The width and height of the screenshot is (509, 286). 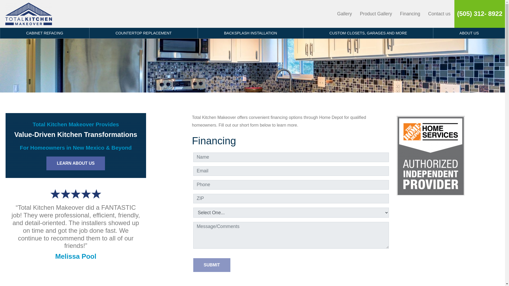 I want to click on Total Kitchen Makeover, so click(x=28, y=14).